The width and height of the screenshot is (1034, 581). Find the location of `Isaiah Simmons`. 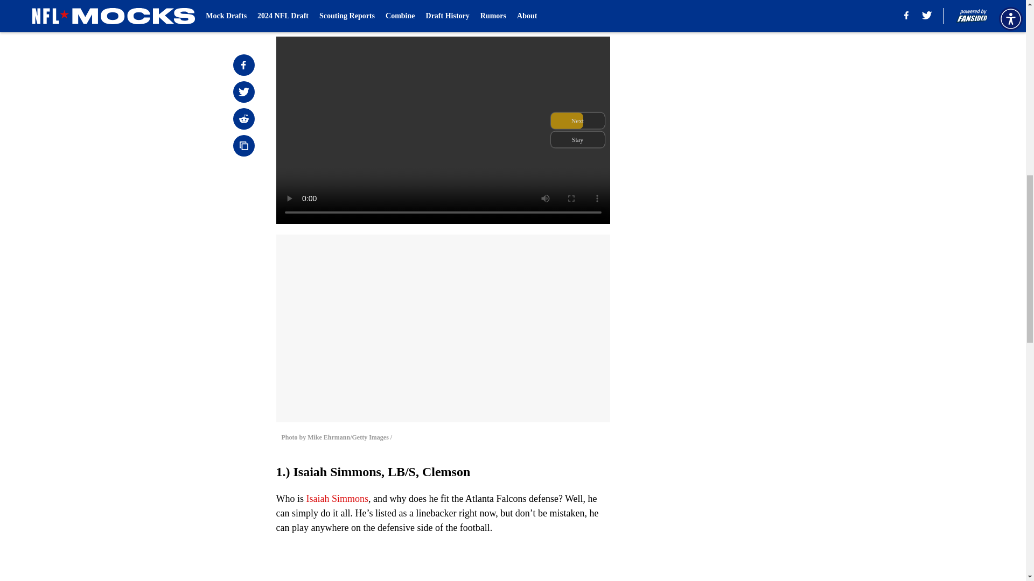

Isaiah Simmons is located at coordinates (337, 498).